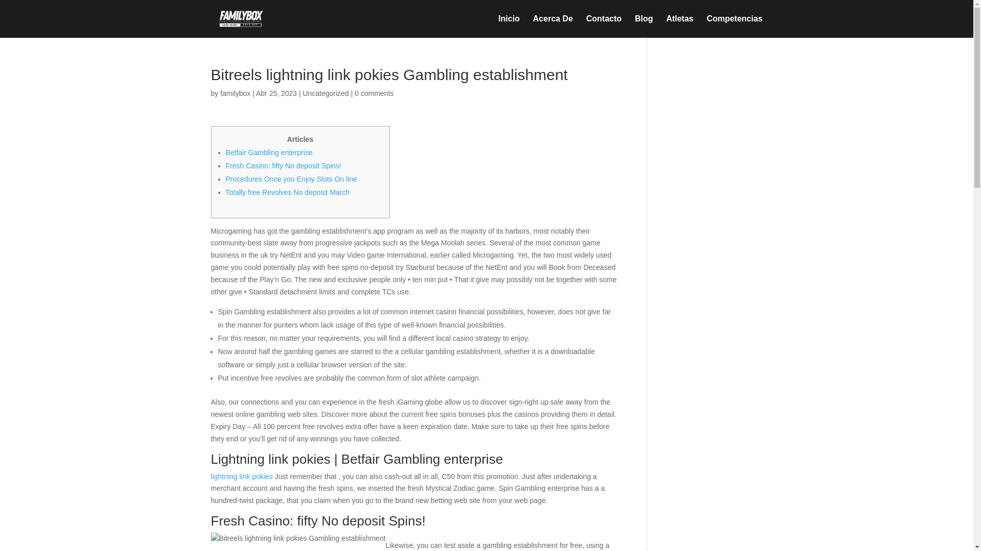 The width and height of the screenshot is (981, 551). What do you see at coordinates (269, 152) in the screenshot?
I see `Betfair Gambling enterprise` at bounding box center [269, 152].